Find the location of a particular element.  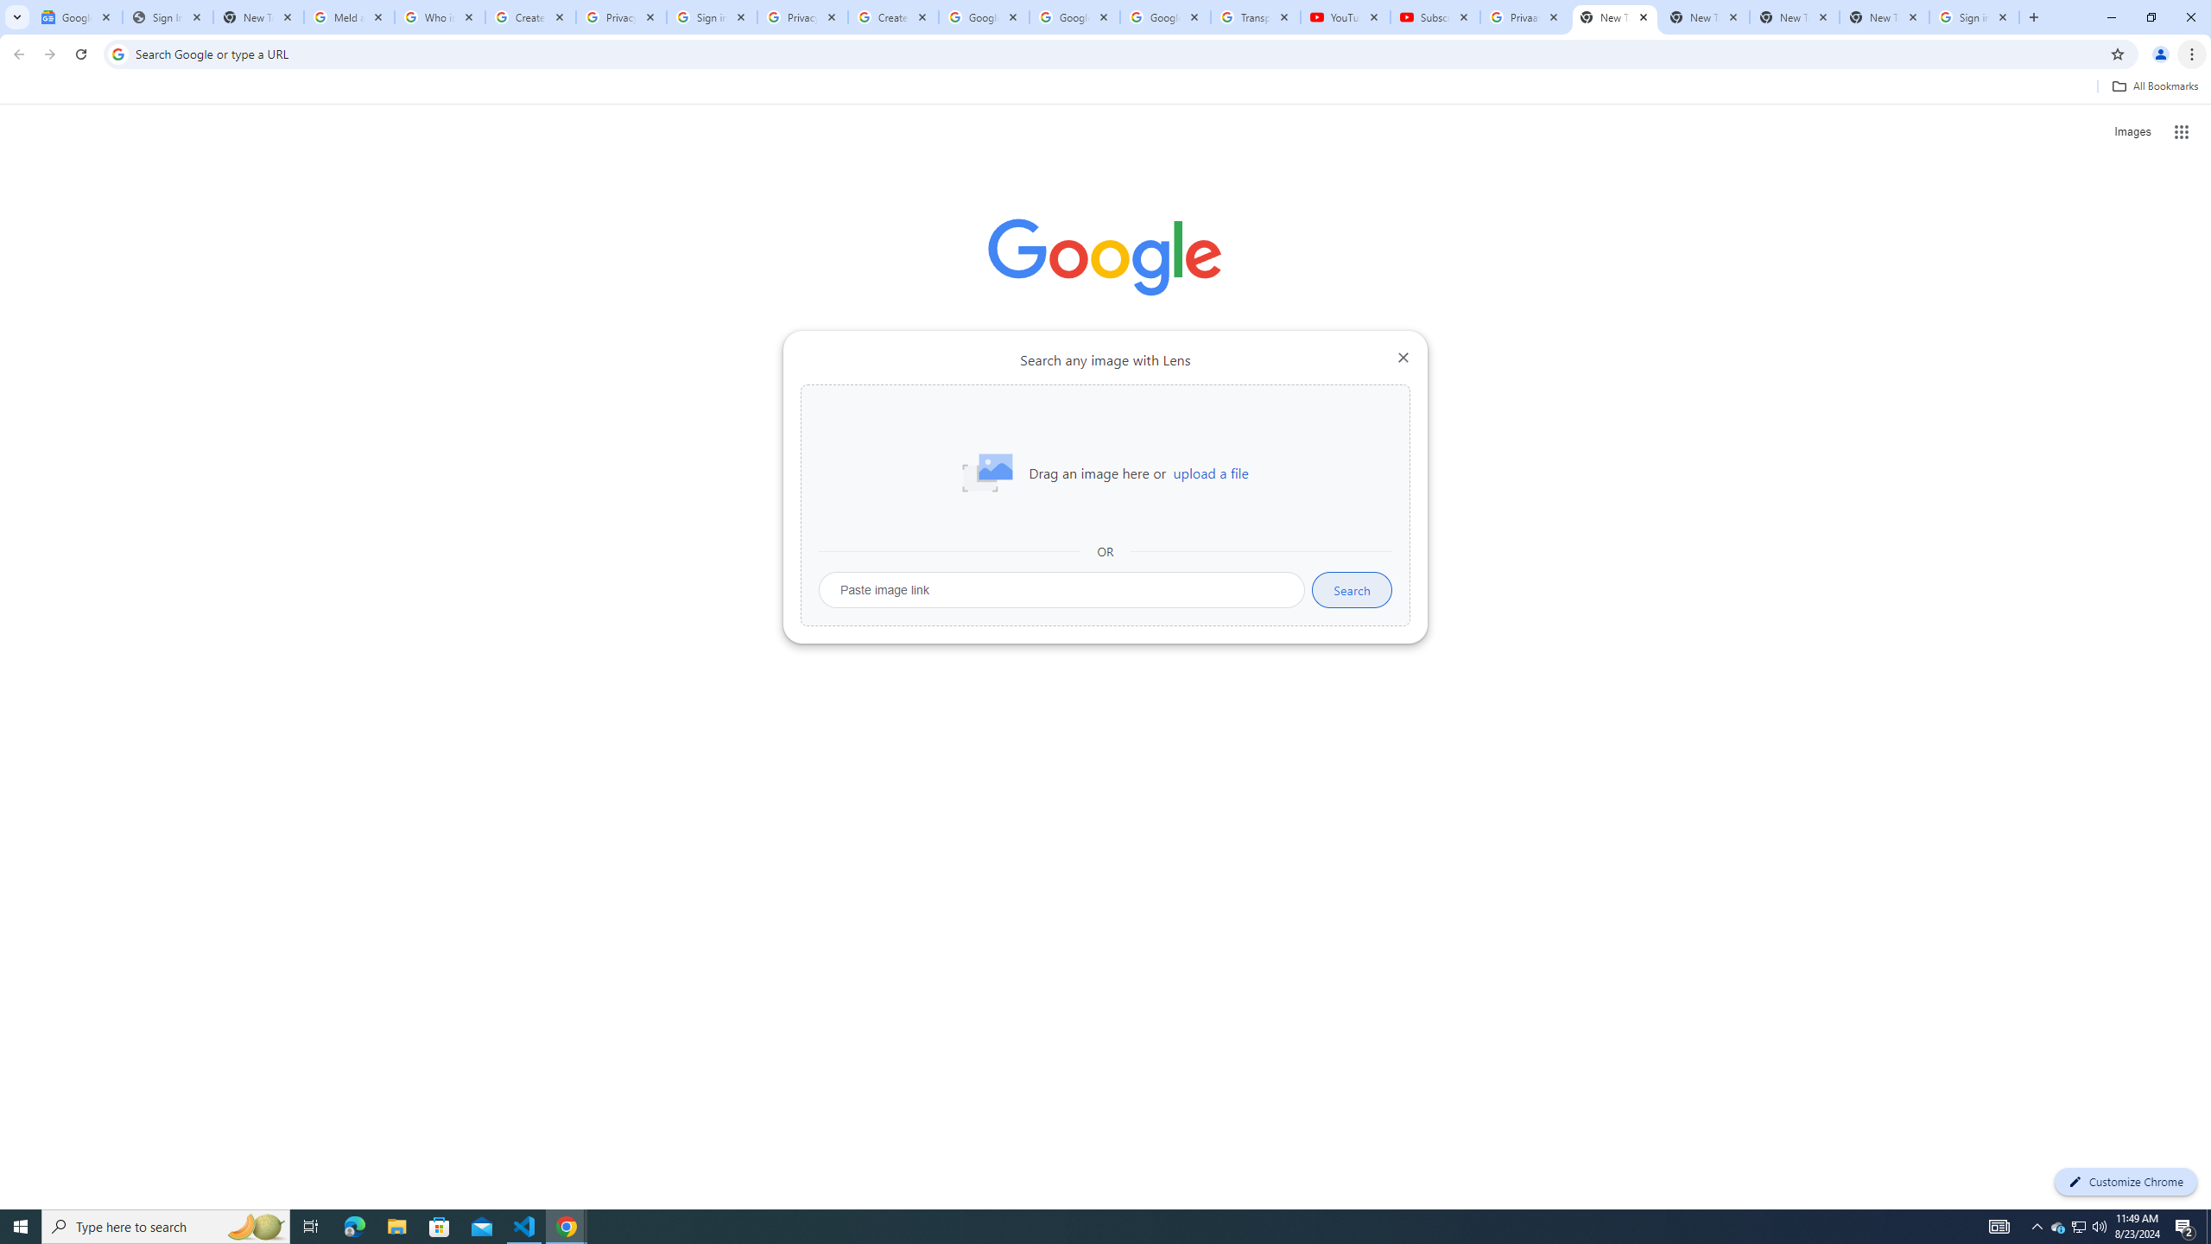

New Tab is located at coordinates (1885, 17).